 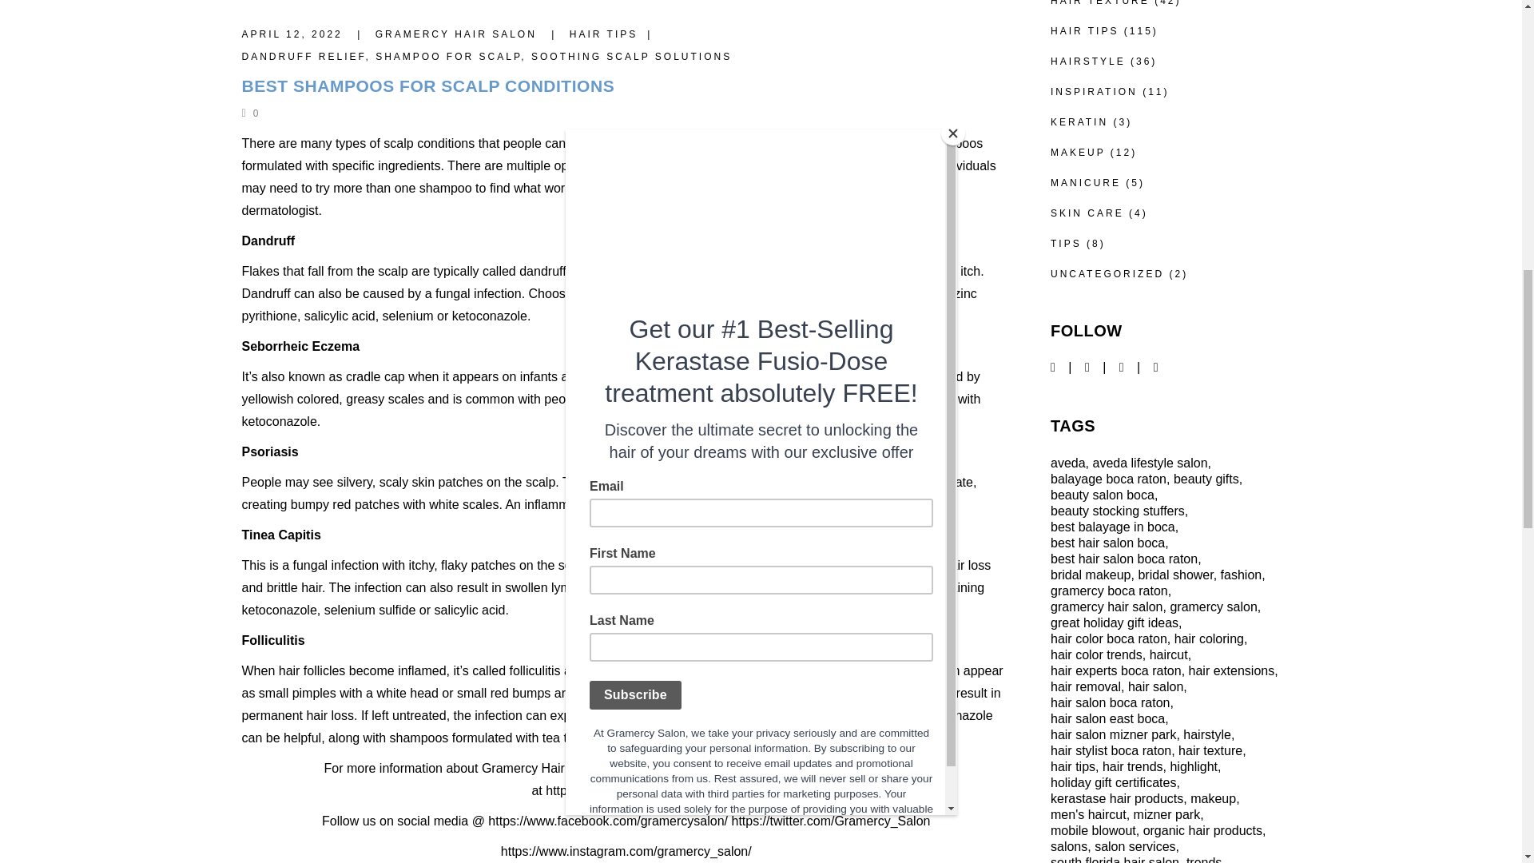 What do you see at coordinates (249, 113) in the screenshot?
I see `Like this` at bounding box center [249, 113].